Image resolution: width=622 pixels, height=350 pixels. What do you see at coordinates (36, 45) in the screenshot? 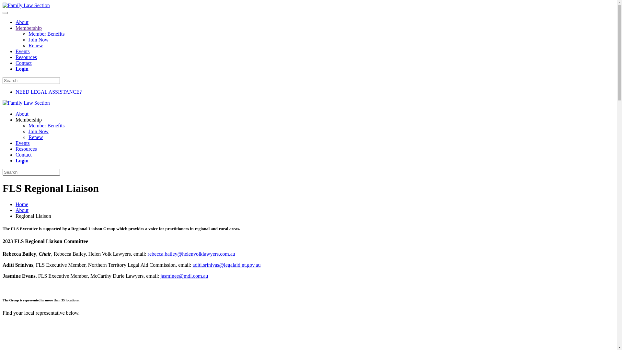
I see `Renew` at bounding box center [36, 45].